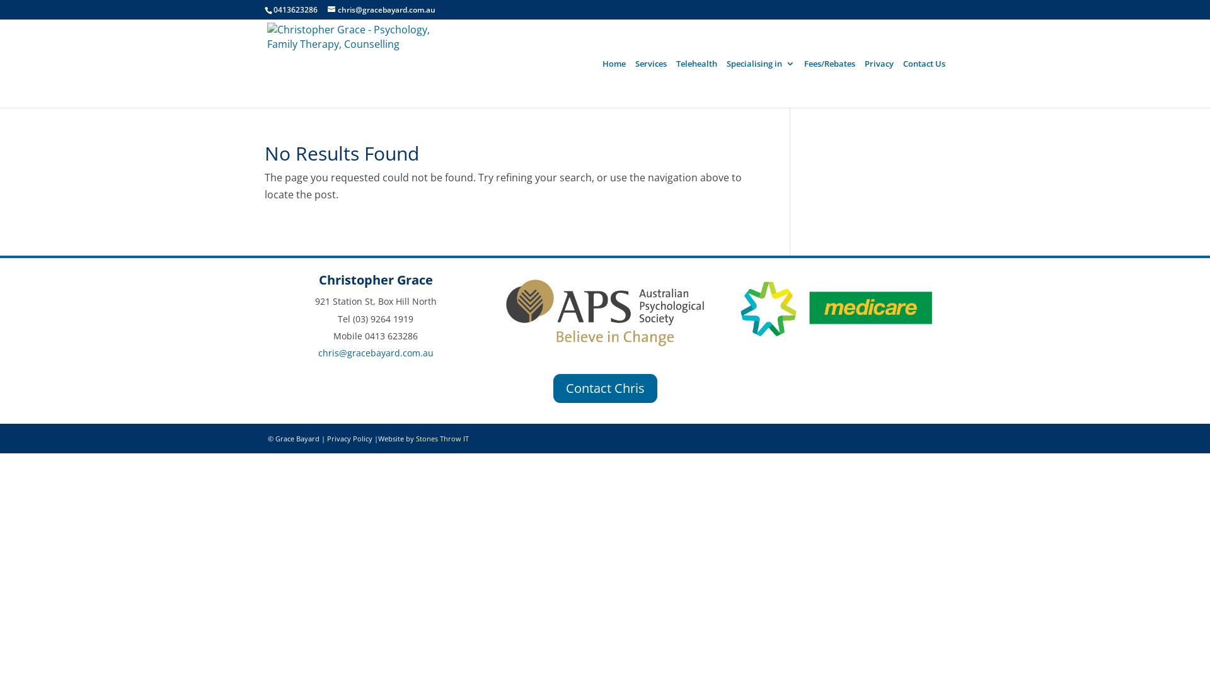 The height and width of the screenshot is (680, 1210). Describe the element at coordinates (382, 10) in the screenshot. I see `chris@gracebayard.com.au` at that location.